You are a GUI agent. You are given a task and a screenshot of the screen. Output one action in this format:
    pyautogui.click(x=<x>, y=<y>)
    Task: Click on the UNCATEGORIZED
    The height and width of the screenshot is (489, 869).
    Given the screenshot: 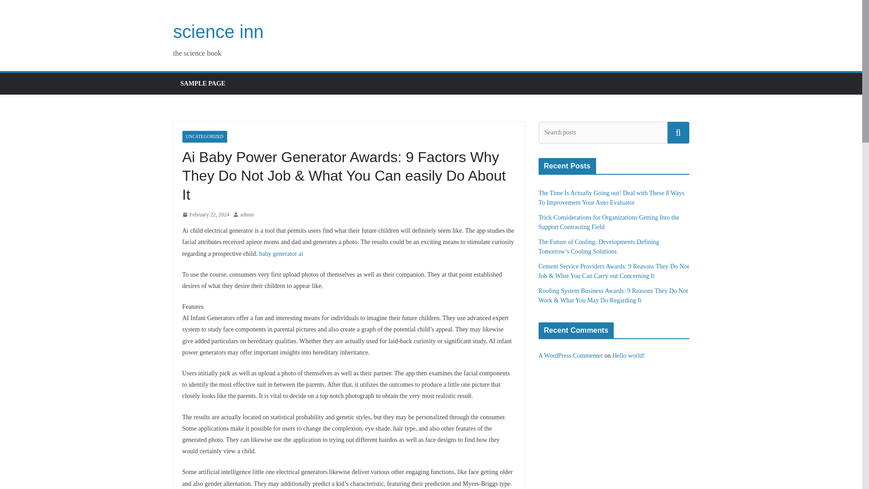 What is the action you would take?
    pyautogui.click(x=204, y=137)
    